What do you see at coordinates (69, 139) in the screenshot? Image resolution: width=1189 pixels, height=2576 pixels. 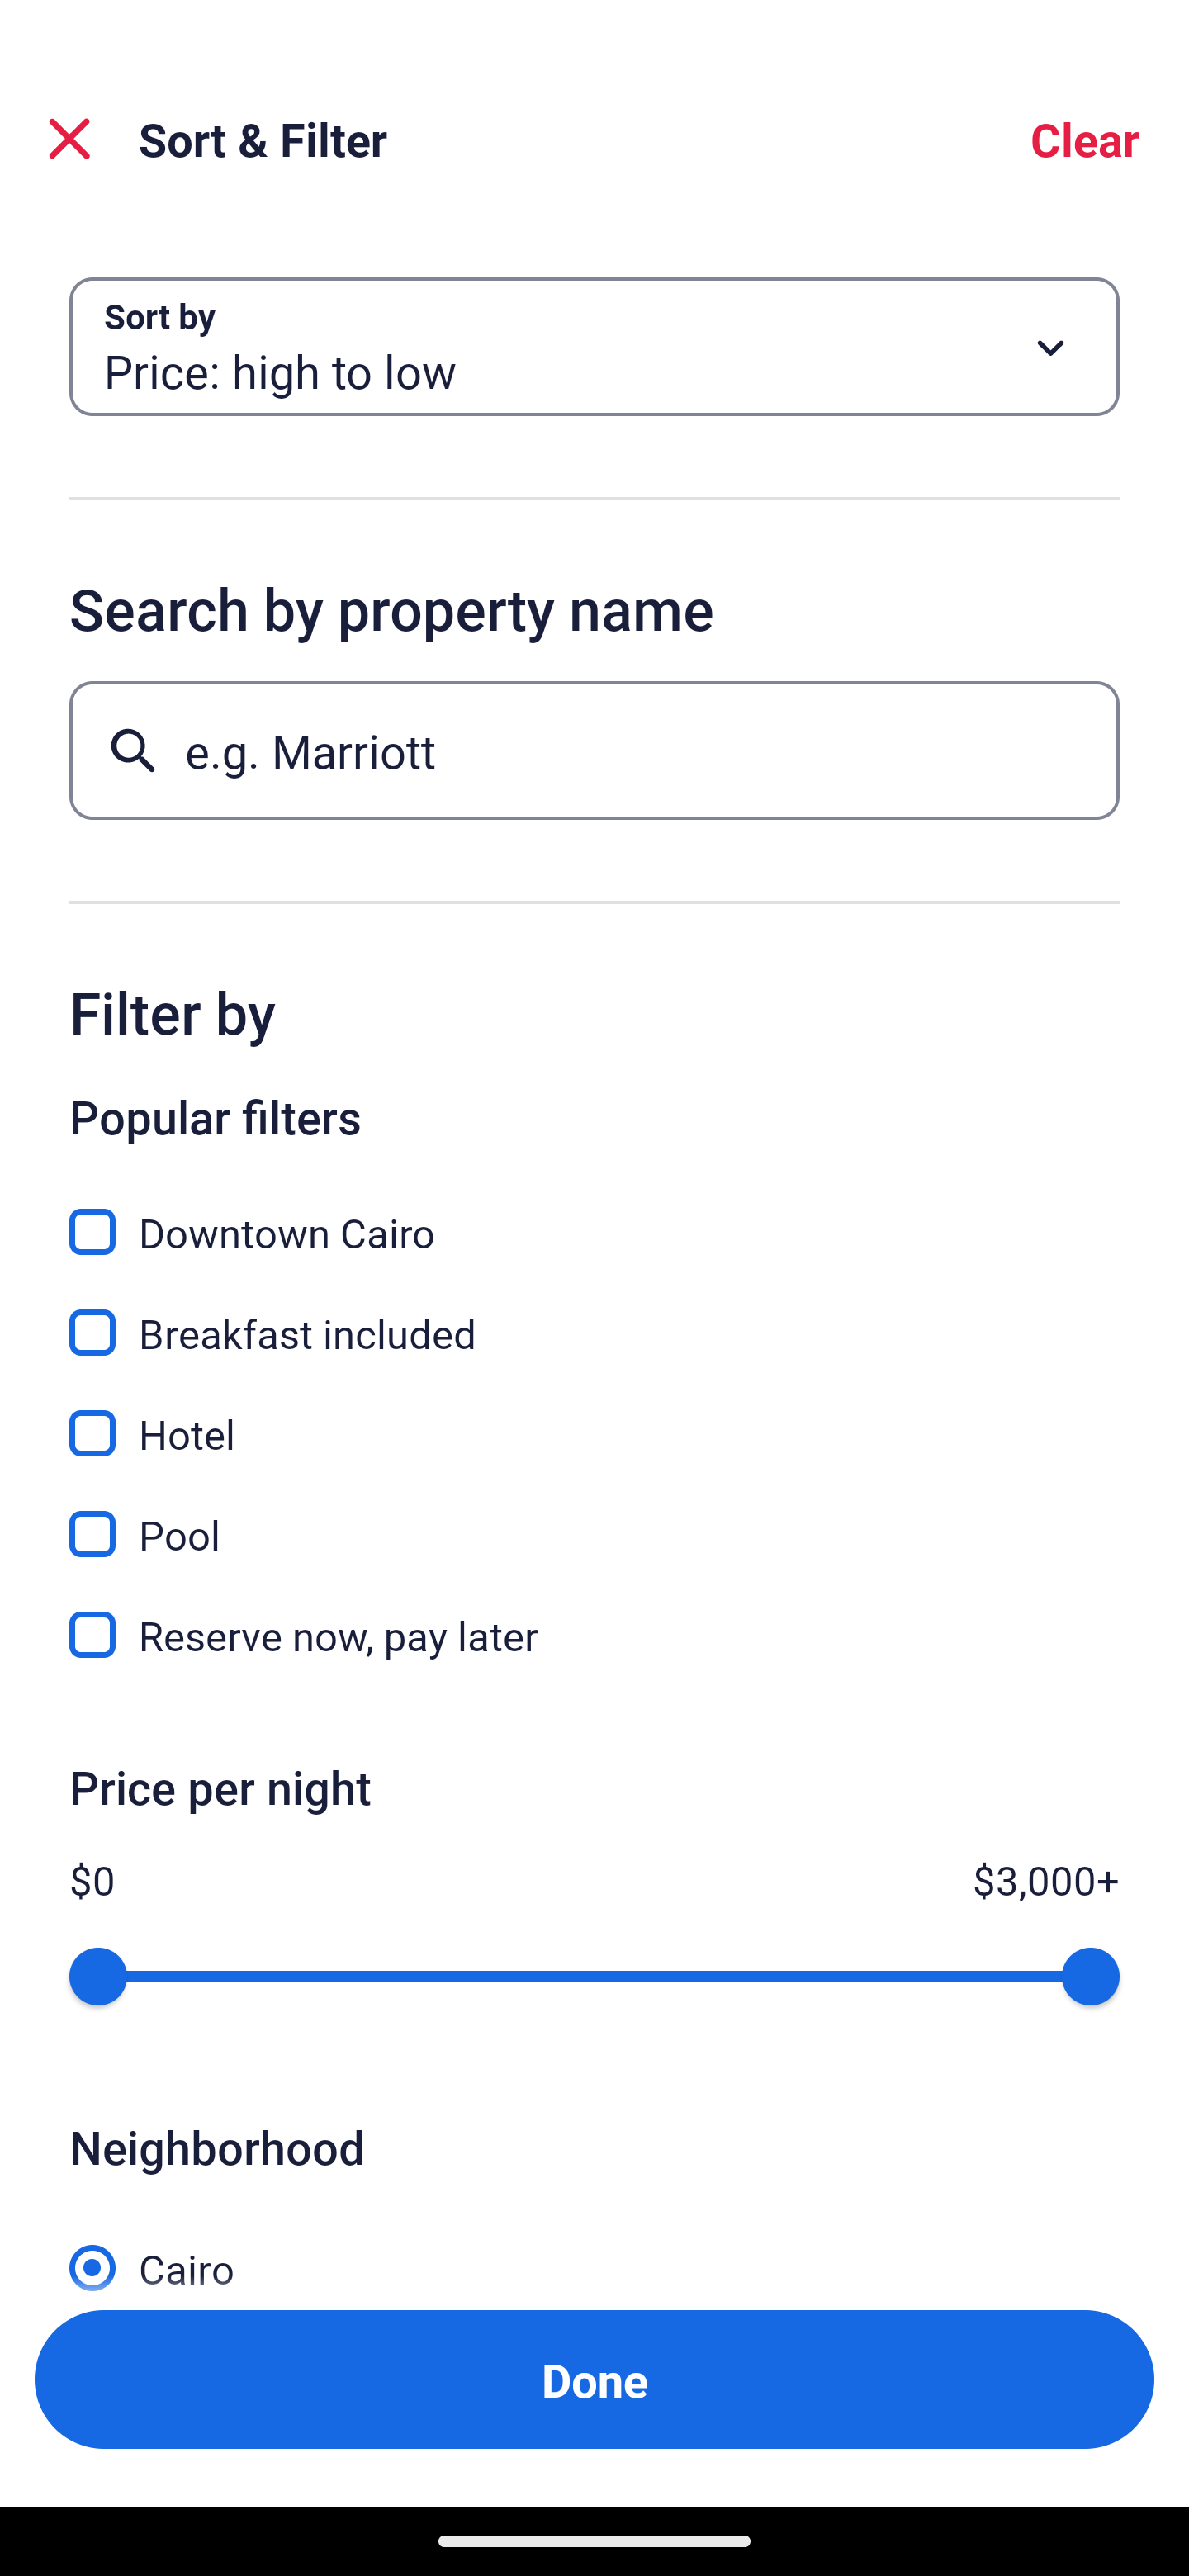 I see `Close Sort and Filter` at bounding box center [69, 139].